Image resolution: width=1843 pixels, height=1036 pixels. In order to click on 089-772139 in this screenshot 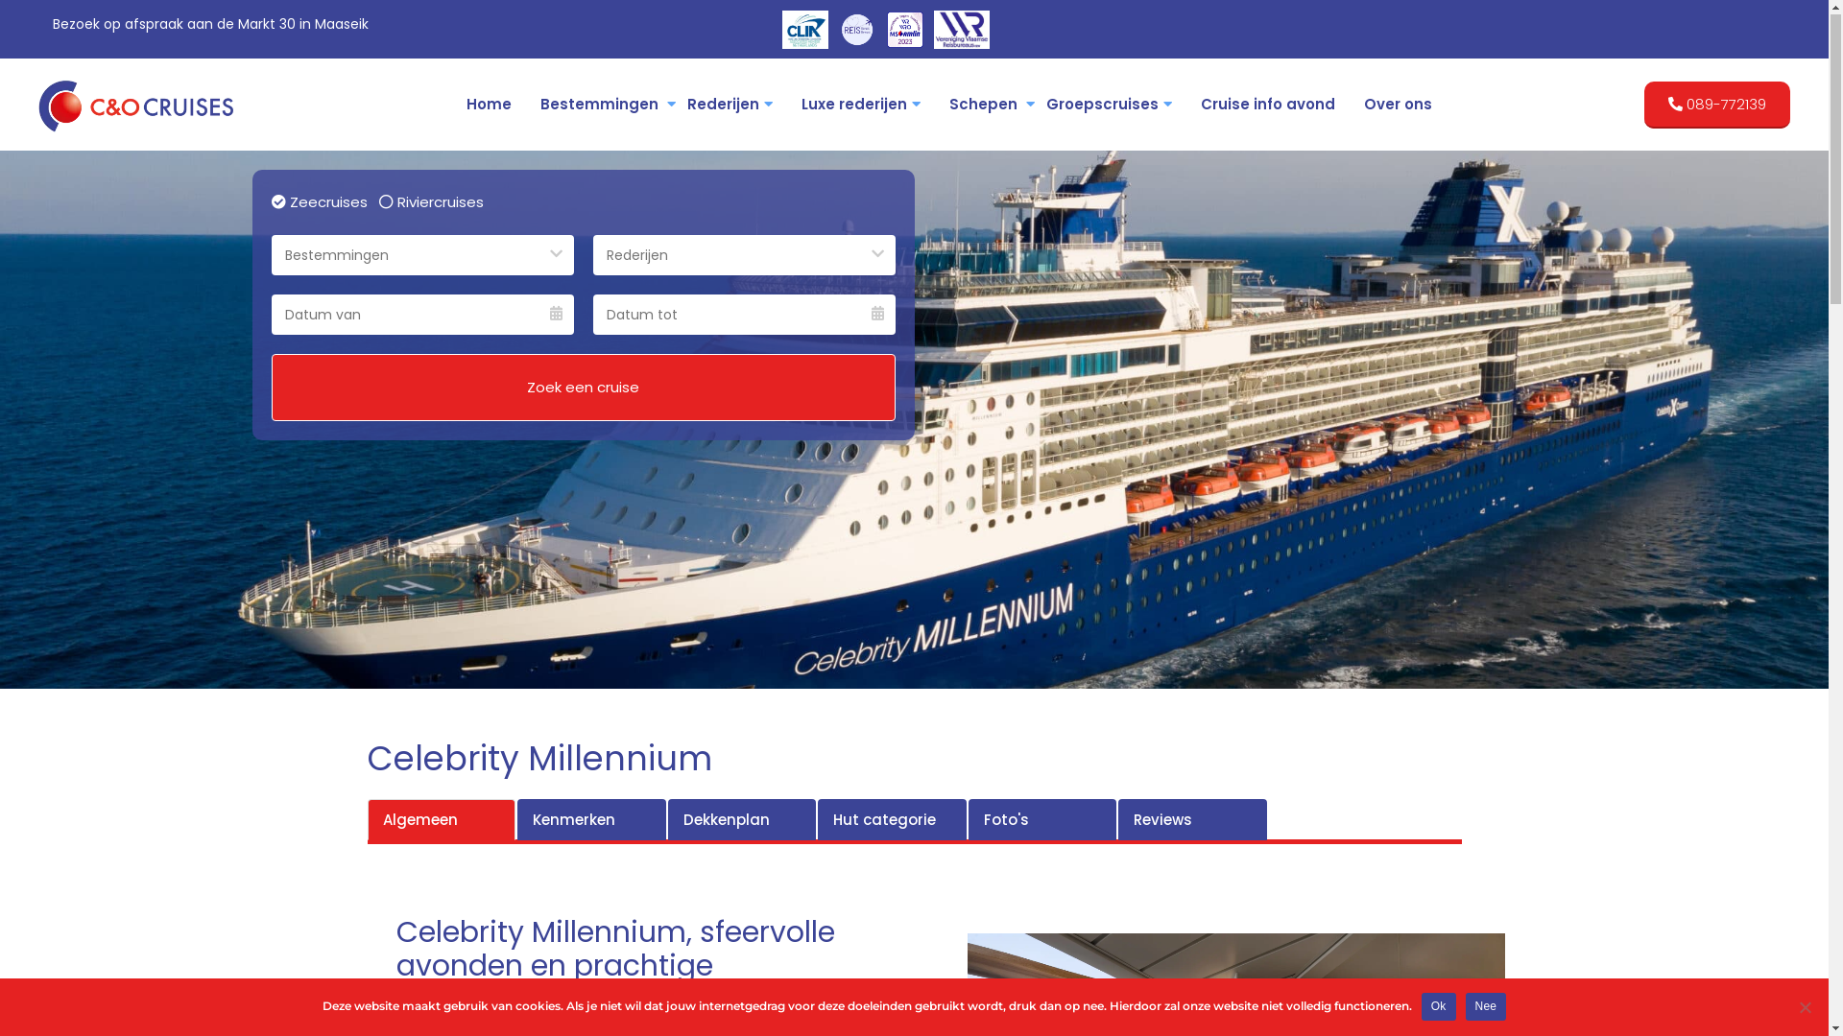, I will do `click(1717, 106)`.